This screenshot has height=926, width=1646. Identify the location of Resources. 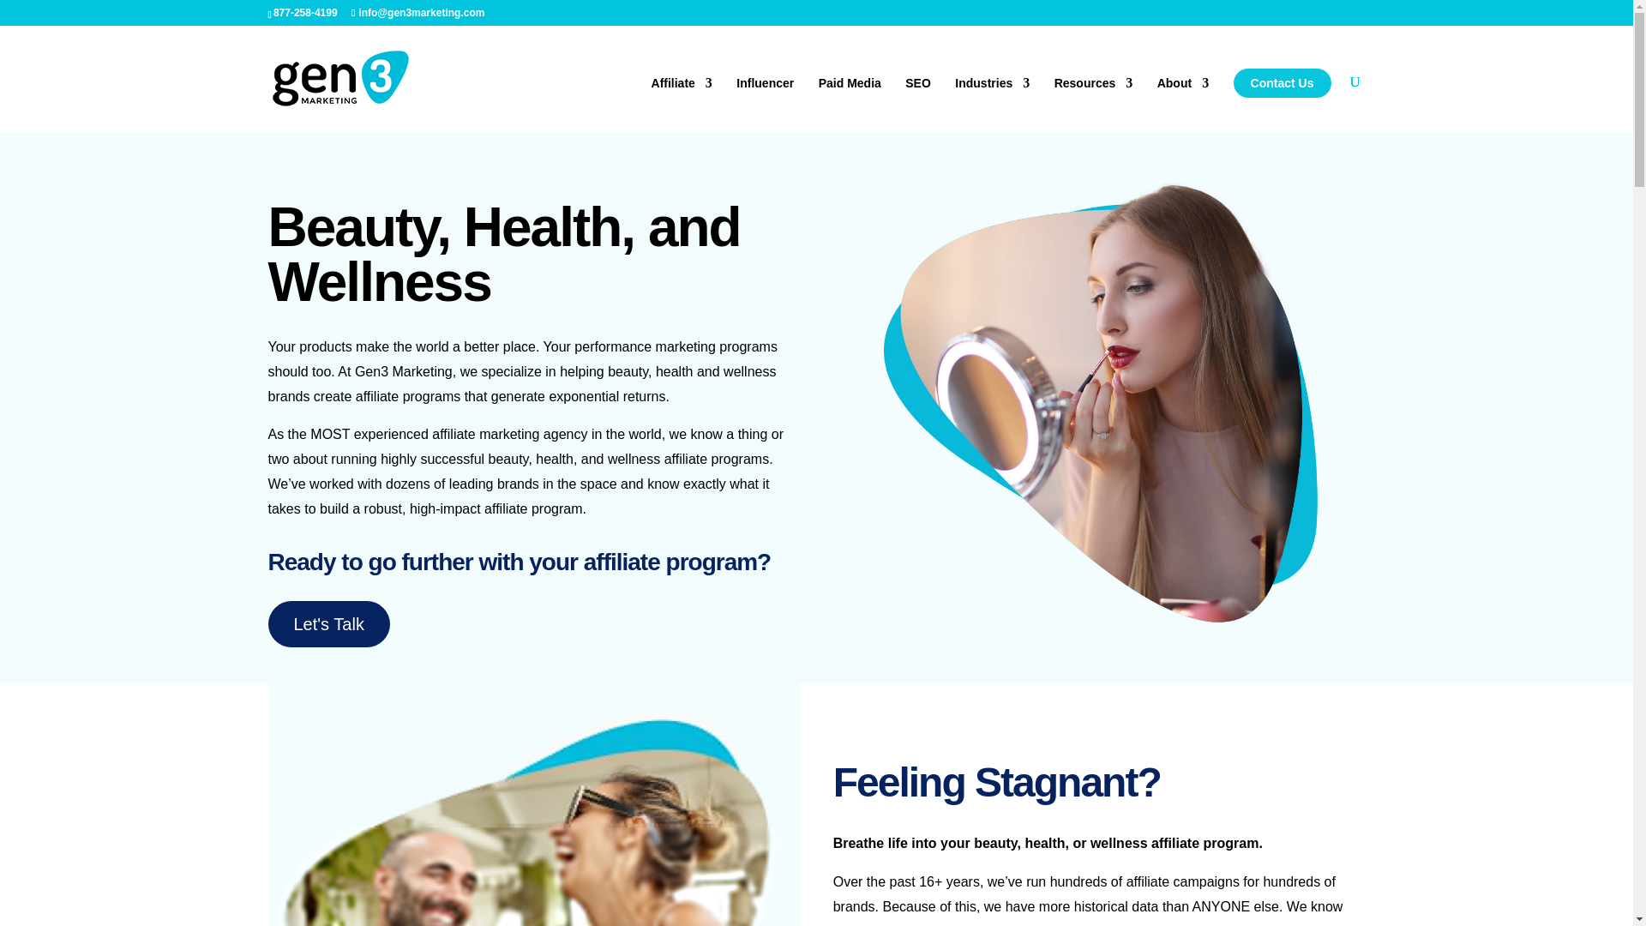
(1094, 105).